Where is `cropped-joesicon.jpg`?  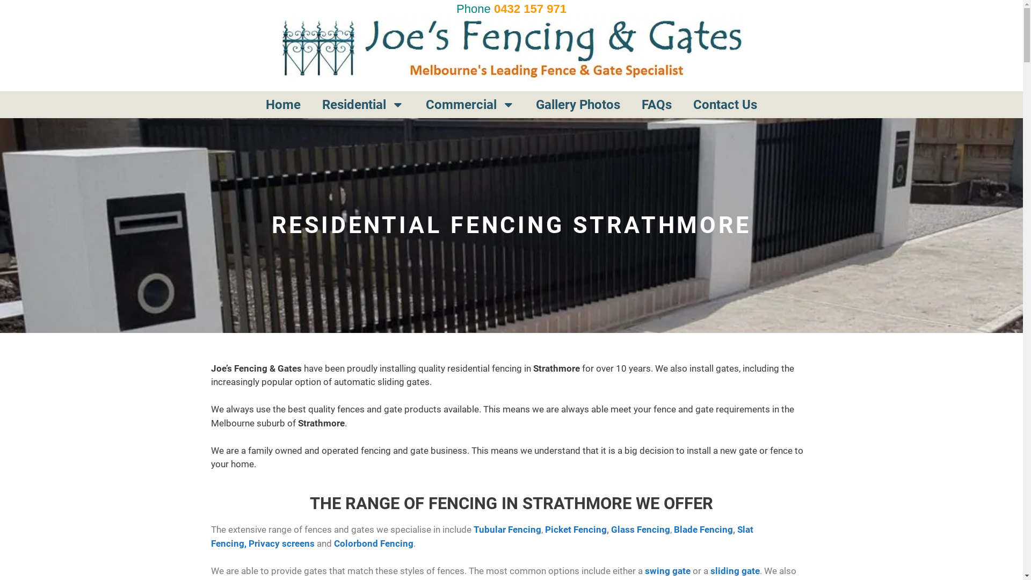 cropped-joesicon.jpg is located at coordinates (213, 105).